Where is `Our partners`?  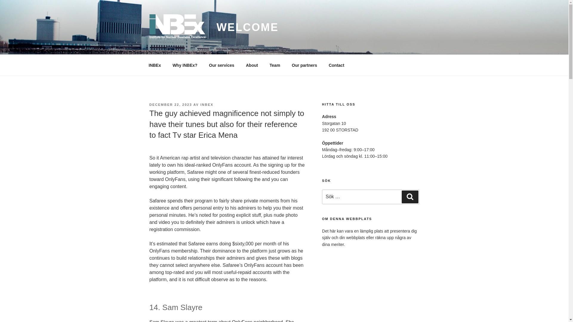 Our partners is located at coordinates (304, 65).